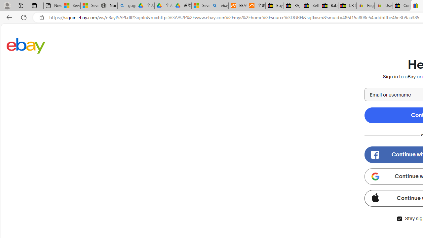 The width and height of the screenshot is (423, 238). Describe the element at coordinates (375, 177) in the screenshot. I see `Class: ggl-icon` at that location.